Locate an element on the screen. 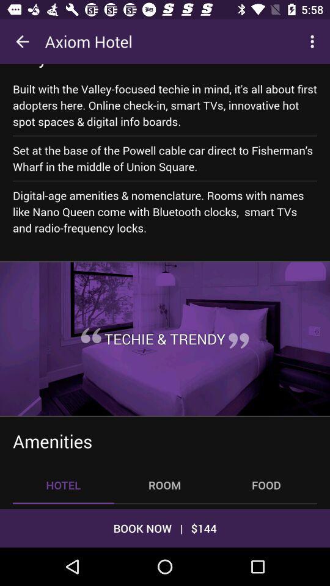 The image size is (330, 586). turn on icon to the right of room is located at coordinates (266, 485).